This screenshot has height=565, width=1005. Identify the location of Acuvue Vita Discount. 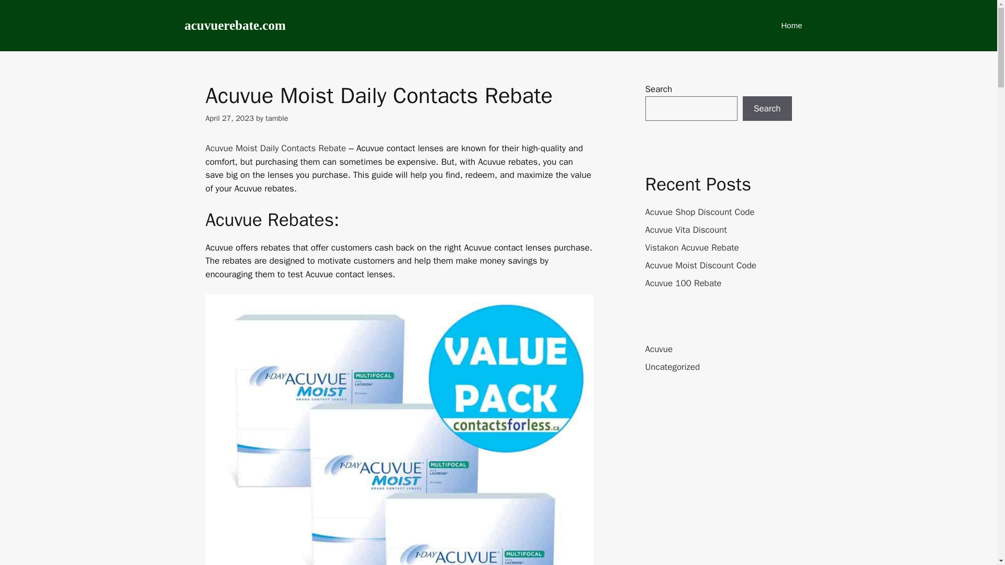
(686, 230).